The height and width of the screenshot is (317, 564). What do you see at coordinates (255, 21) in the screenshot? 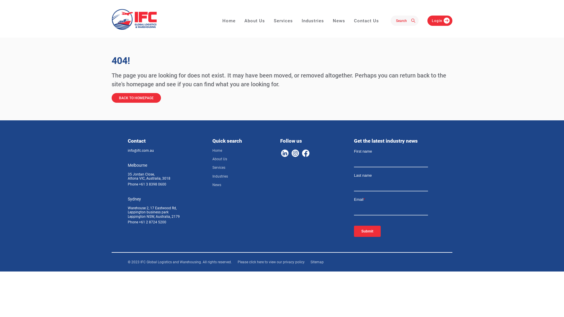
I see `About Us` at bounding box center [255, 21].